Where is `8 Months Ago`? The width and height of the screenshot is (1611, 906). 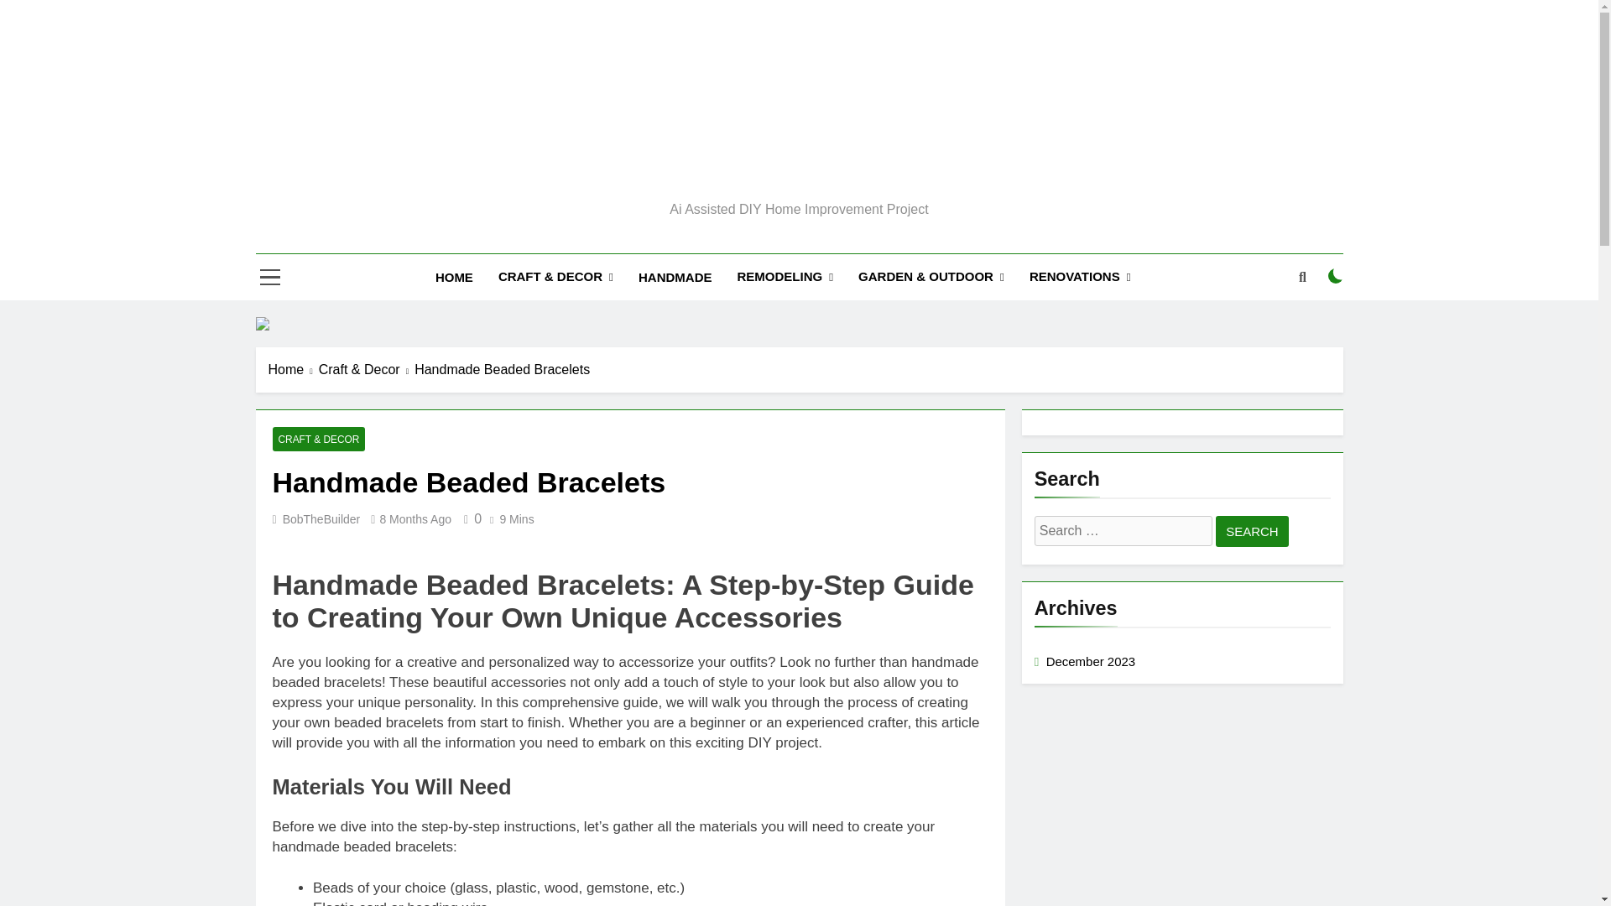 8 Months Ago is located at coordinates (414, 519).